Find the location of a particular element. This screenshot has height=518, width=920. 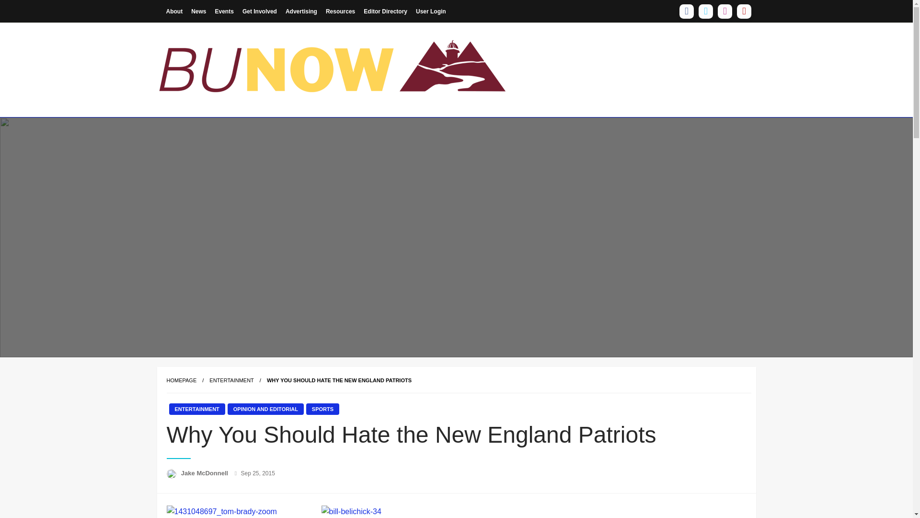

HOMEPAGE is located at coordinates (181, 380).